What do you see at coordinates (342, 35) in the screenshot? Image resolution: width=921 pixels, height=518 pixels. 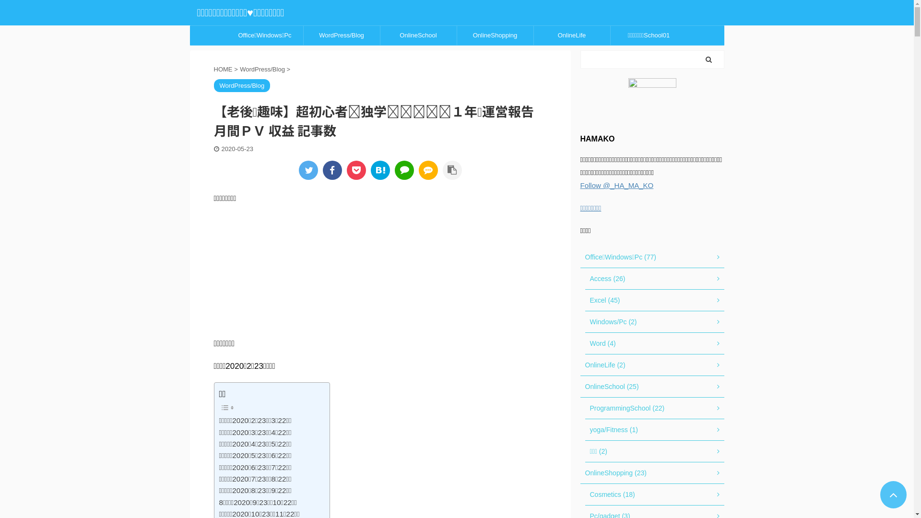 I see `WordPress/Blog` at bounding box center [342, 35].